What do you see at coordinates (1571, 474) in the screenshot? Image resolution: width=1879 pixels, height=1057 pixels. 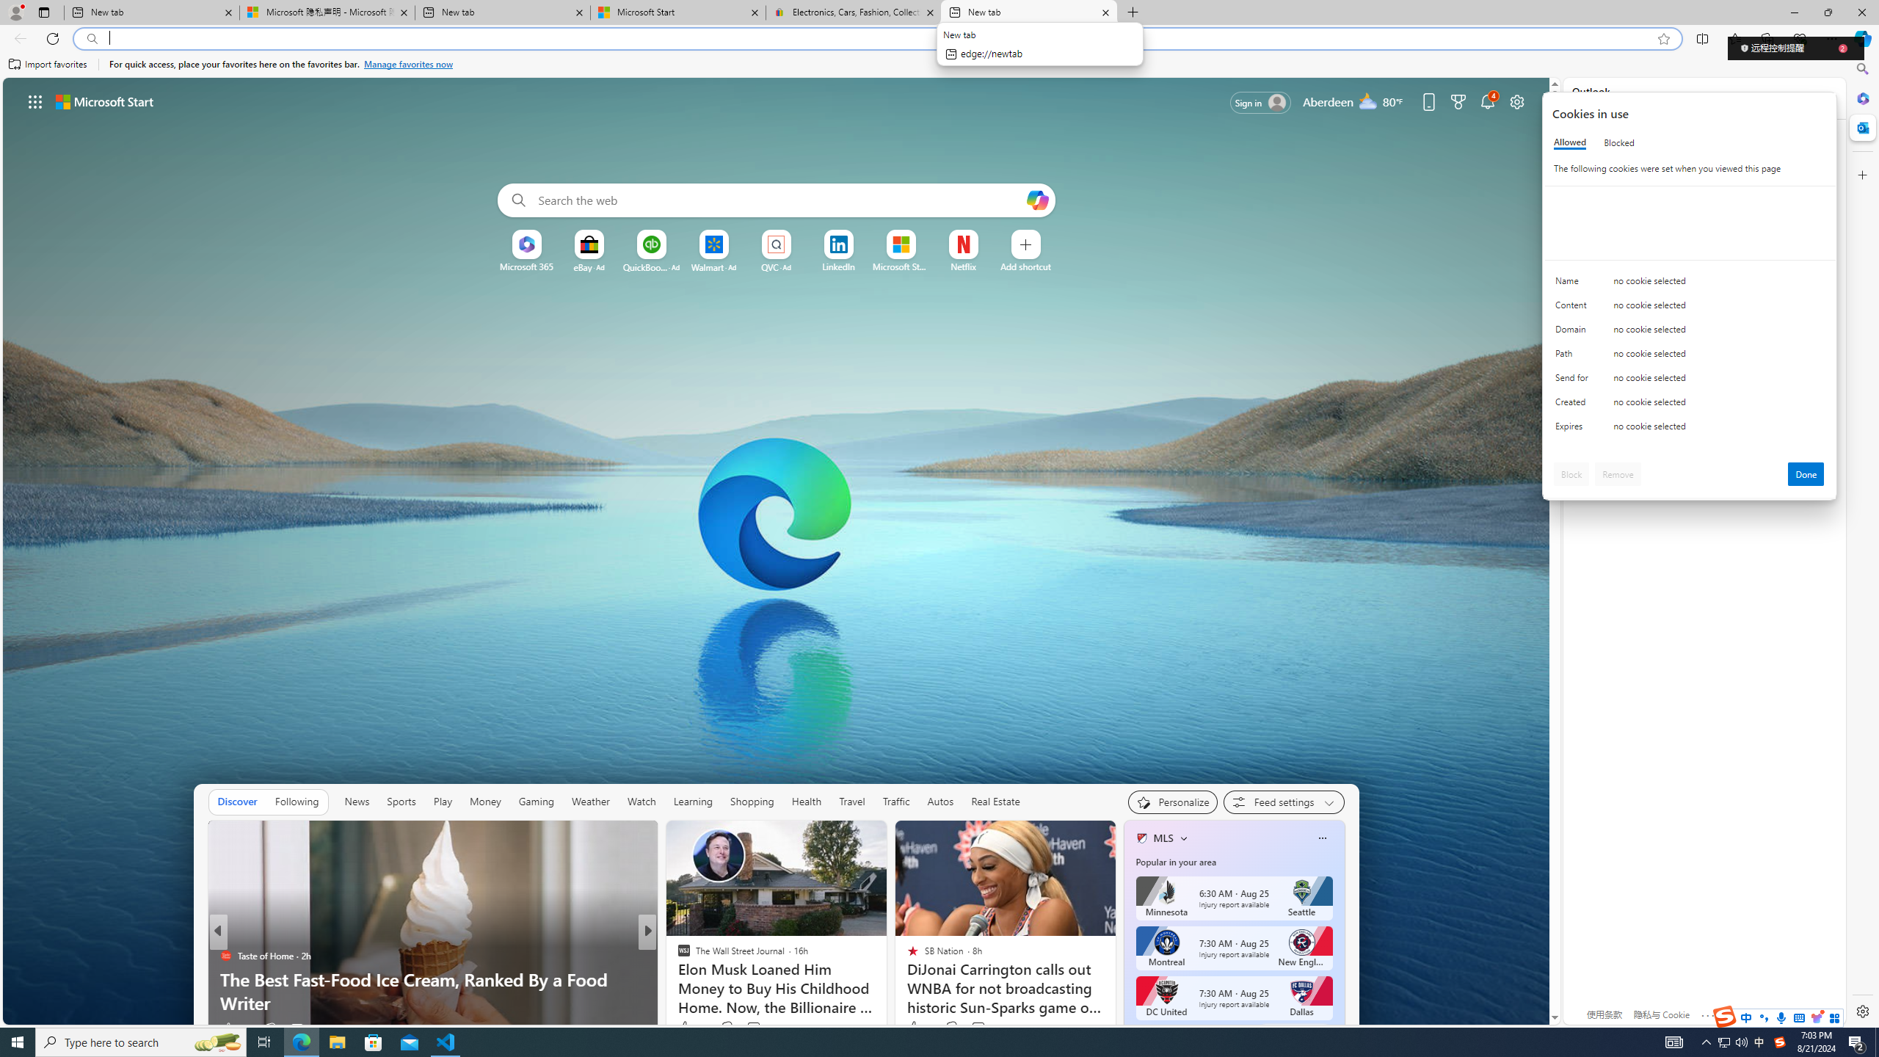 I see `Block` at bounding box center [1571, 474].